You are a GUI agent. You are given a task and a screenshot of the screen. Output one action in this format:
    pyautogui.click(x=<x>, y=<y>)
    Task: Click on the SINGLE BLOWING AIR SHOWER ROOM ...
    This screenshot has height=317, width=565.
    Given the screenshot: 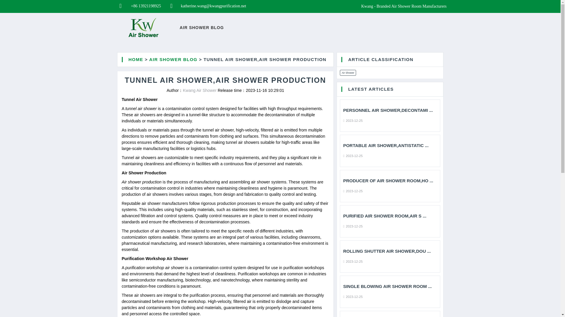 What is the action you would take?
    pyautogui.click(x=390, y=286)
    